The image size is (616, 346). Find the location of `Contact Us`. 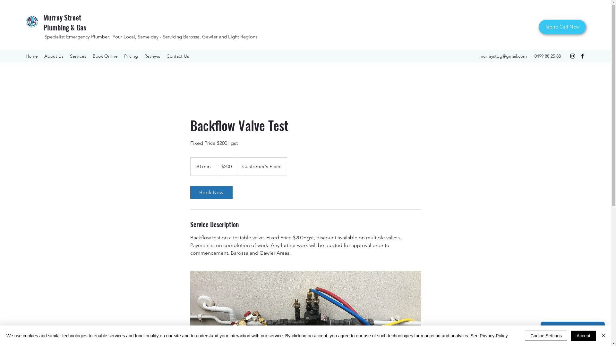

Contact Us is located at coordinates (178, 56).